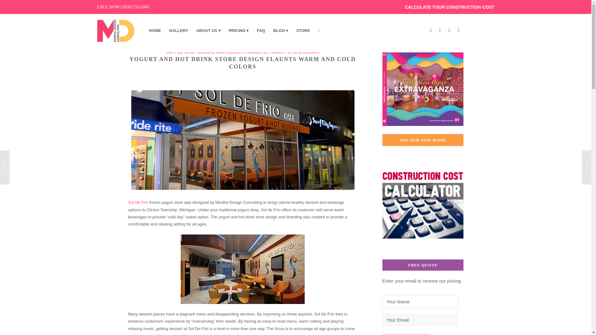 The image size is (596, 335). I want to click on ABOUT US, so click(208, 31).